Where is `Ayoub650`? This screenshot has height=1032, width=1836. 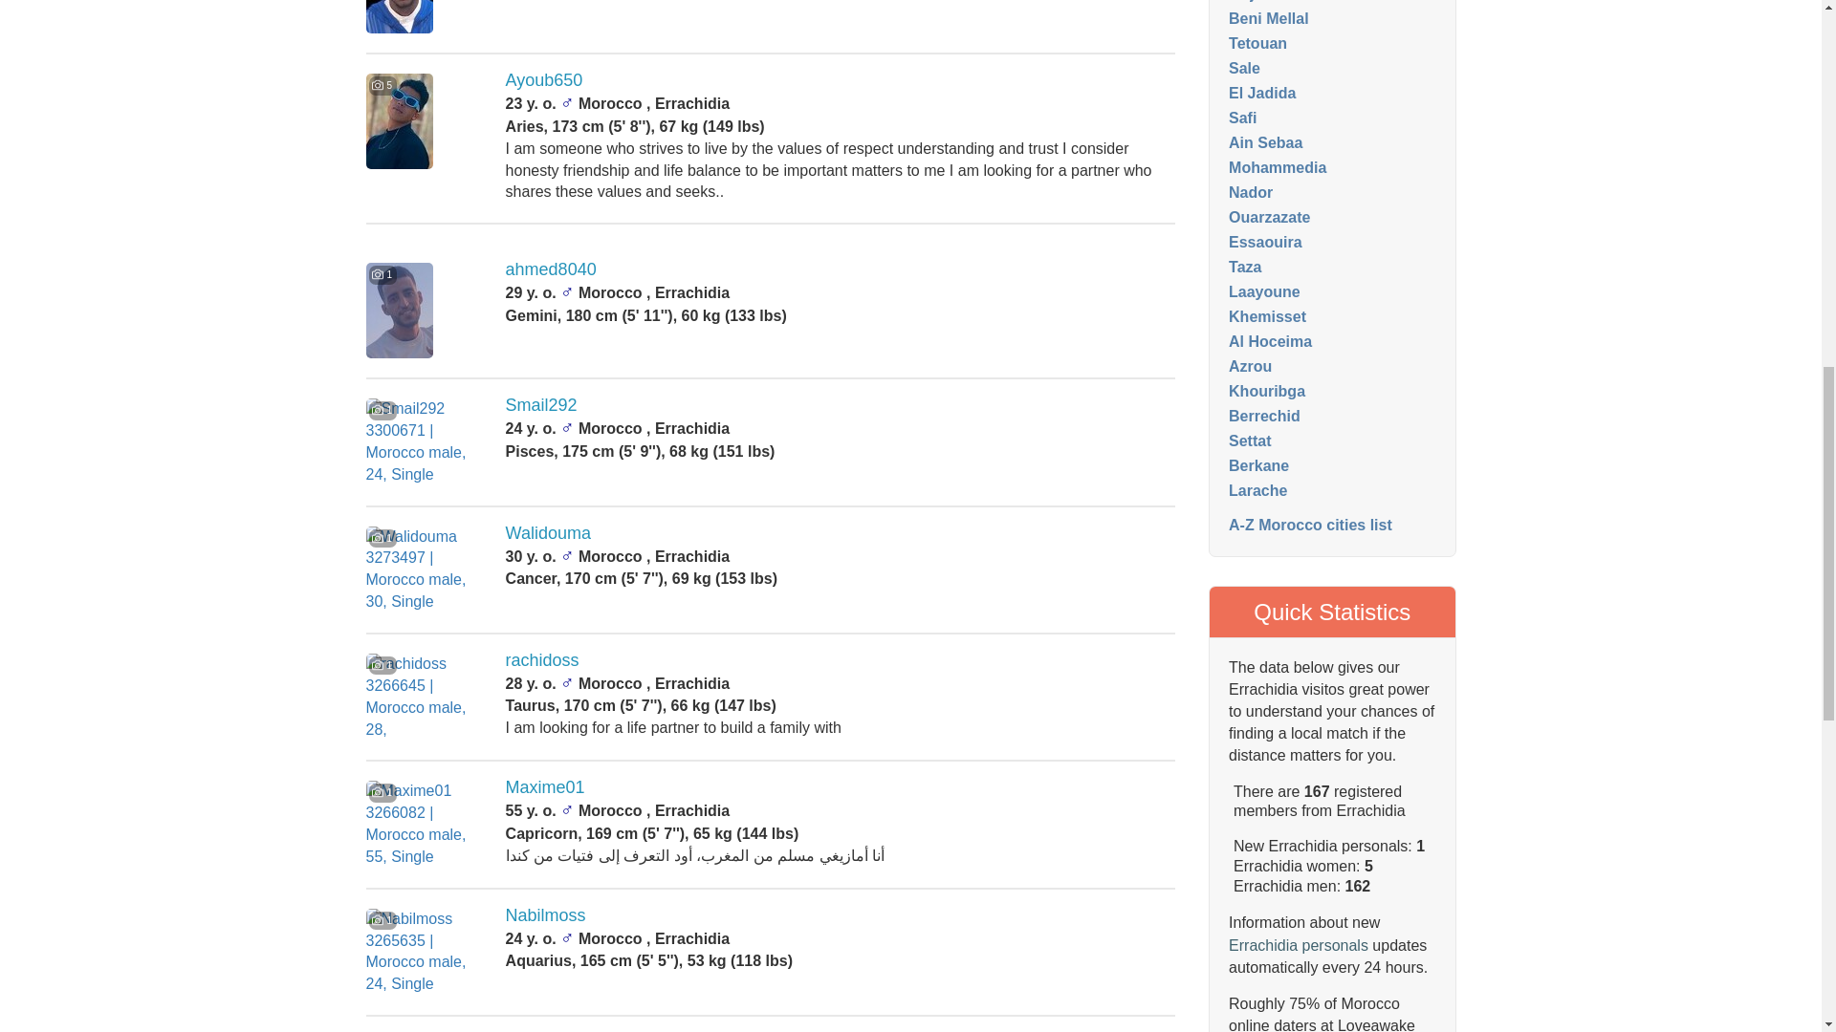
Ayoub650 is located at coordinates (545, 80).